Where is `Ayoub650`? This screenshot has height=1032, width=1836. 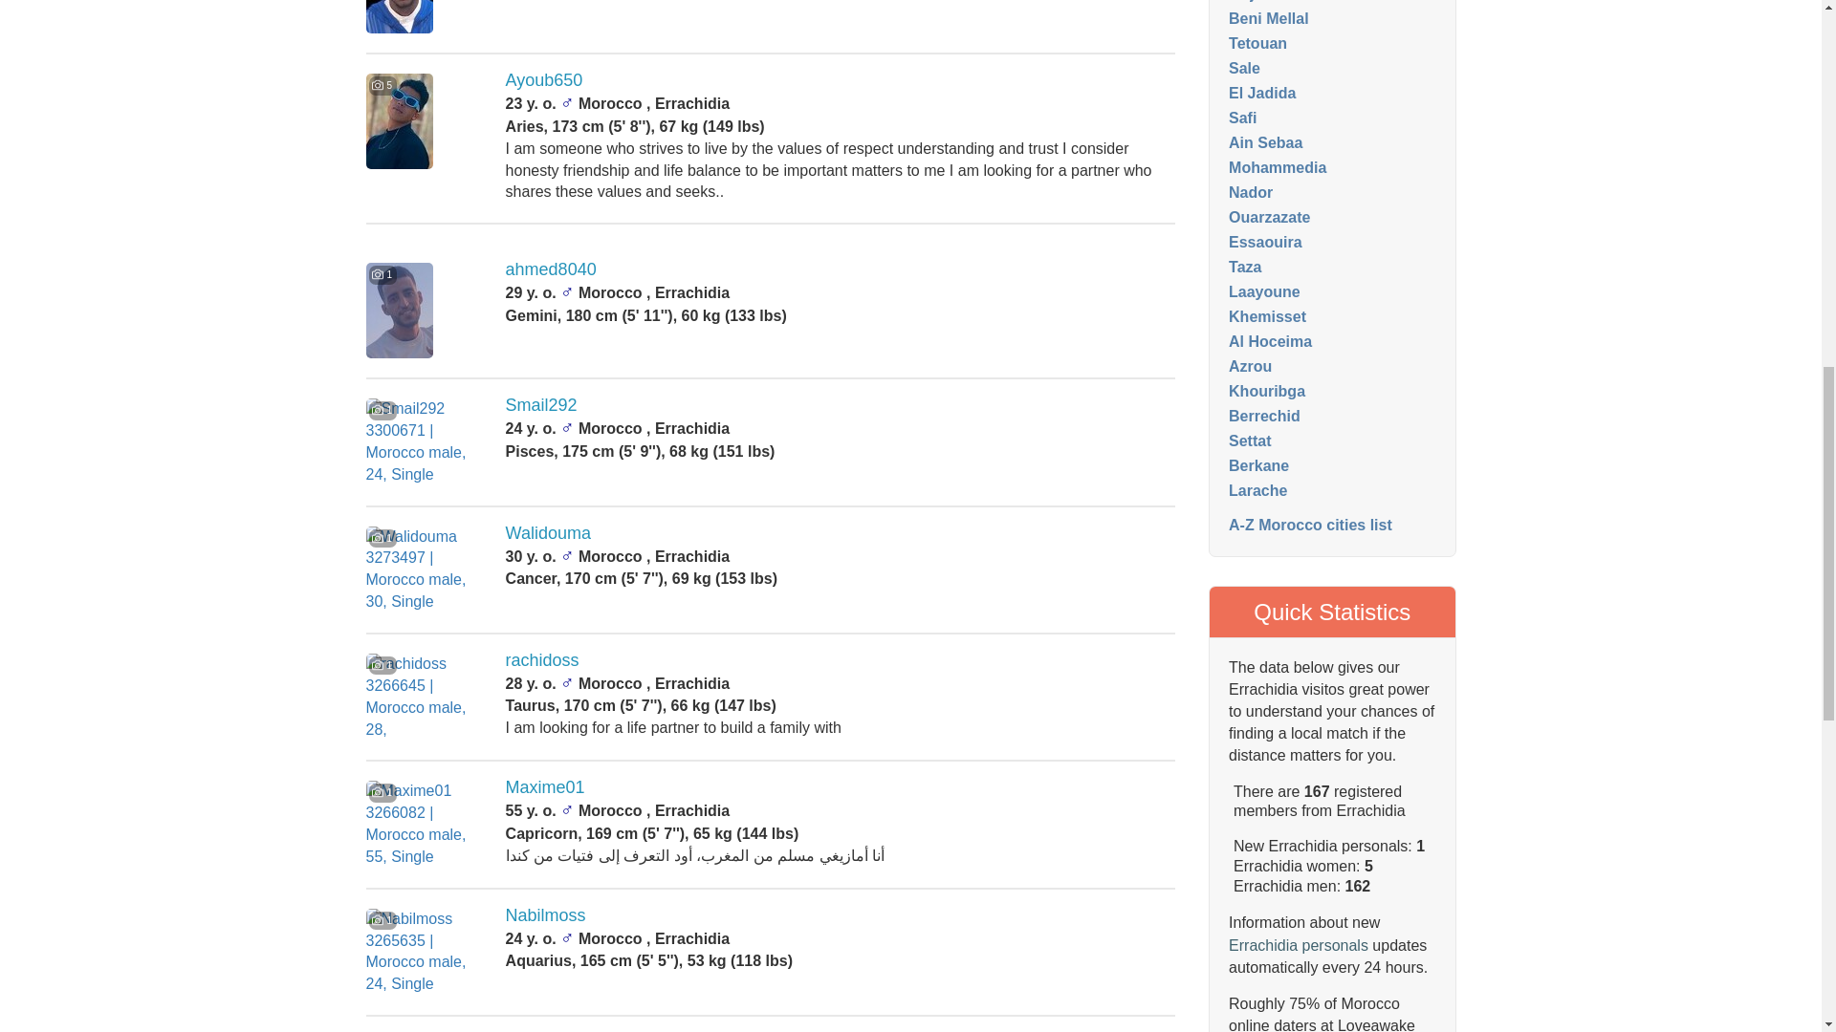
Ayoub650 is located at coordinates (545, 80).